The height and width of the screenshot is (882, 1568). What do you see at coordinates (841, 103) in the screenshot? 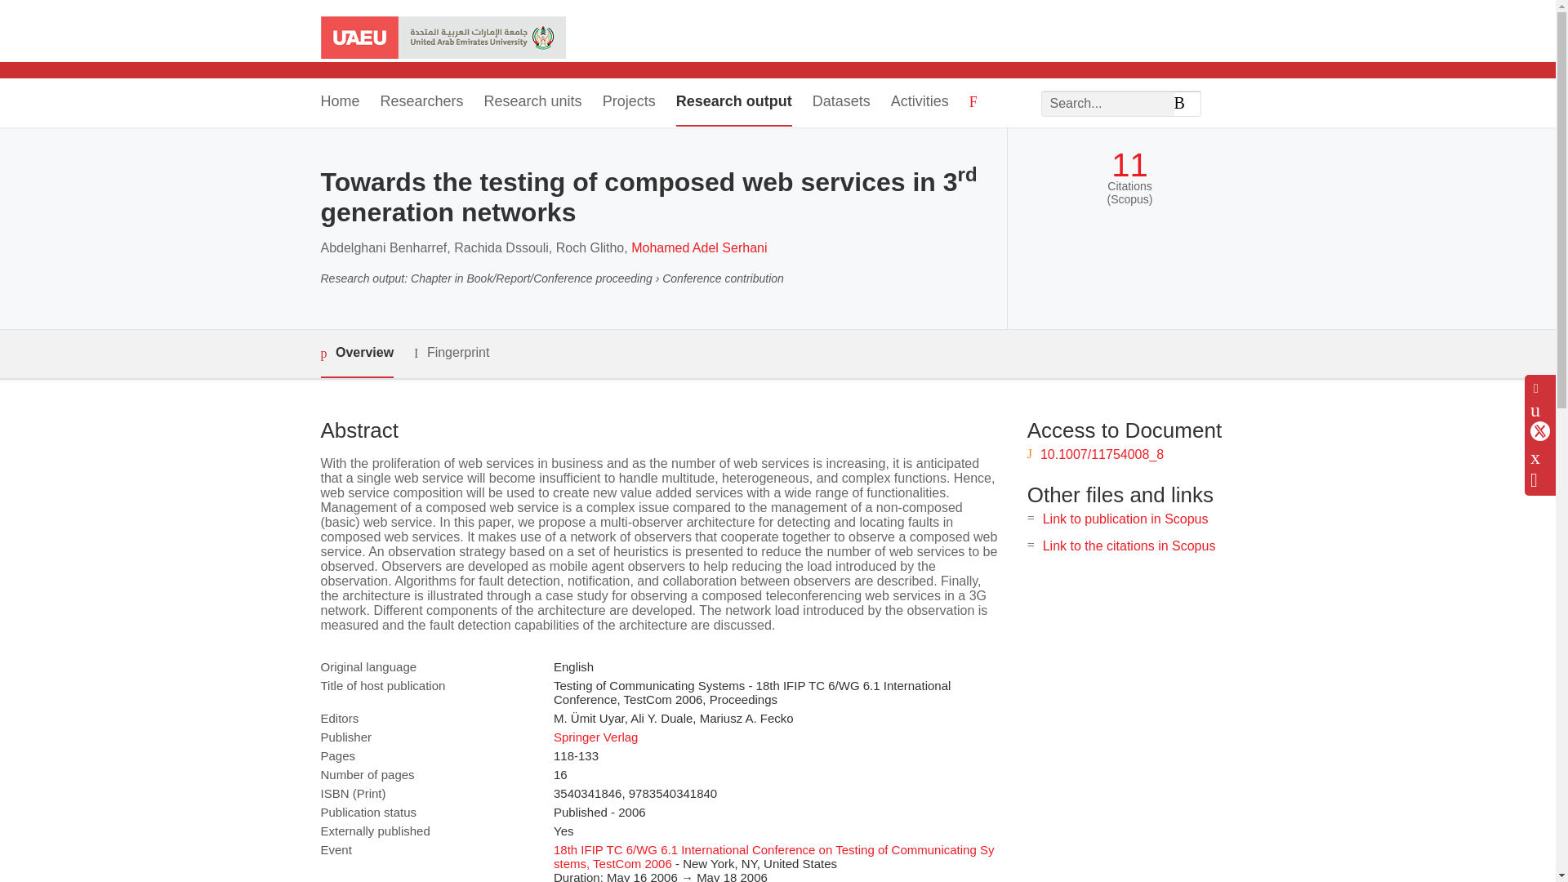
I see `Datasets` at bounding box center [841, 103].